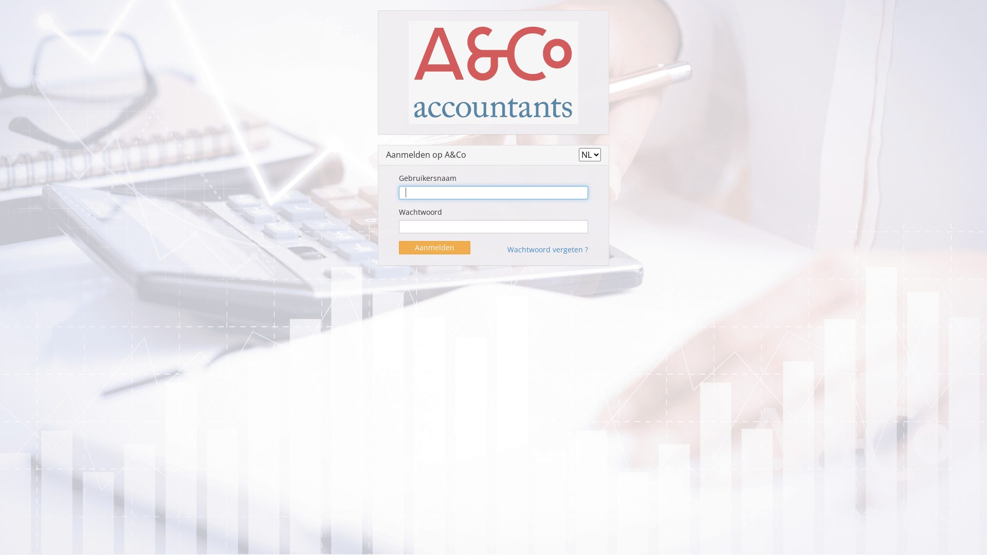 The height and width of the screenshot is (555, 987). I want to click on Aanmelden, so click(435, 248).